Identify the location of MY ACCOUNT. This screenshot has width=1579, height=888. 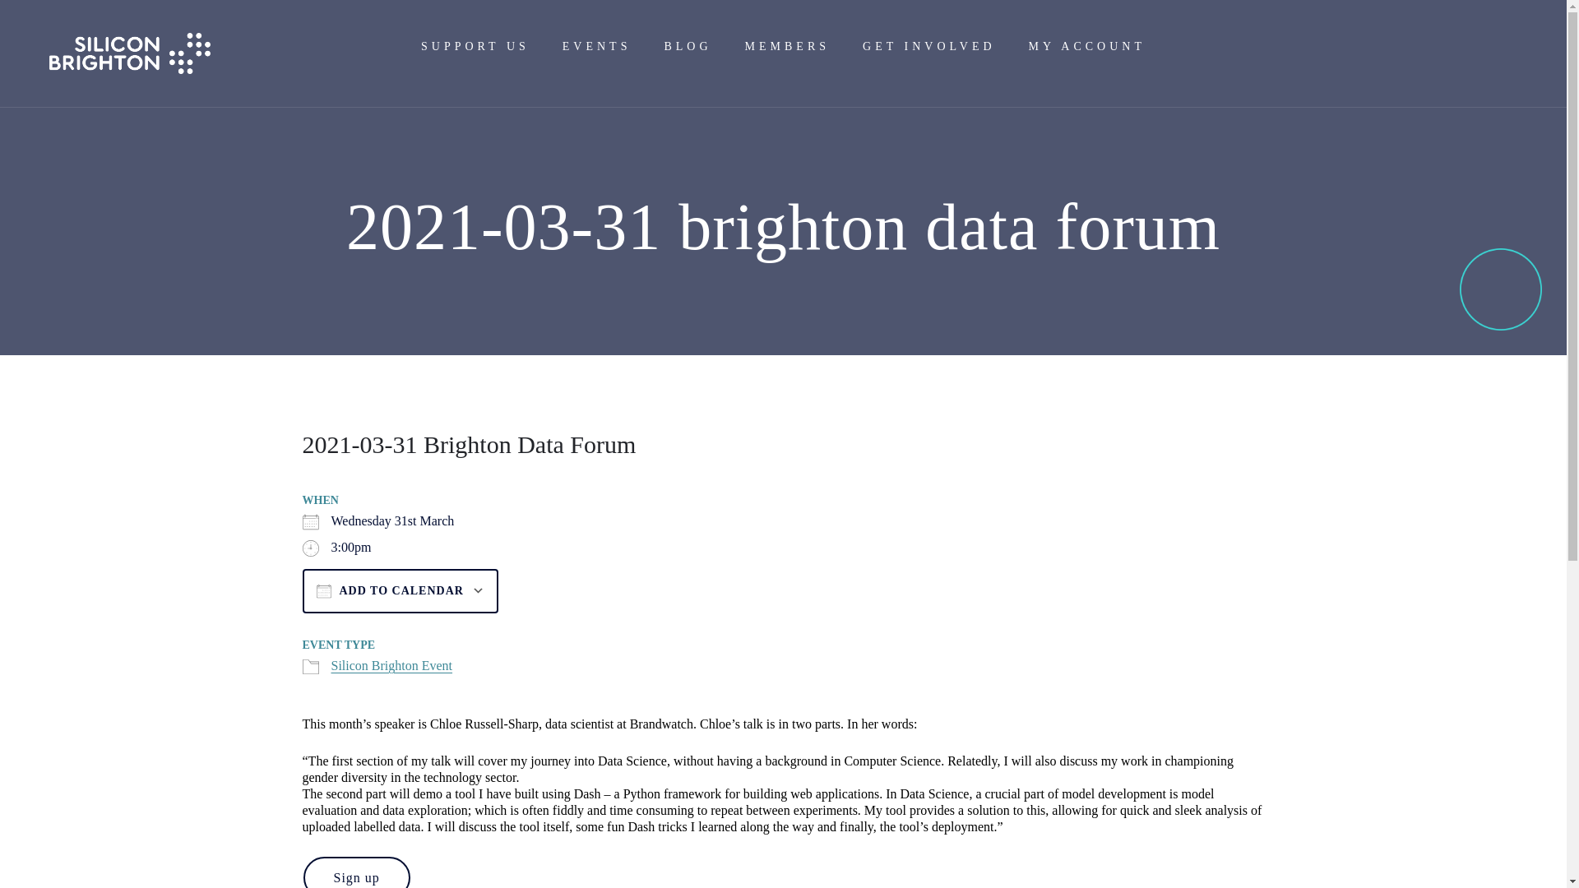
(1087, 47).